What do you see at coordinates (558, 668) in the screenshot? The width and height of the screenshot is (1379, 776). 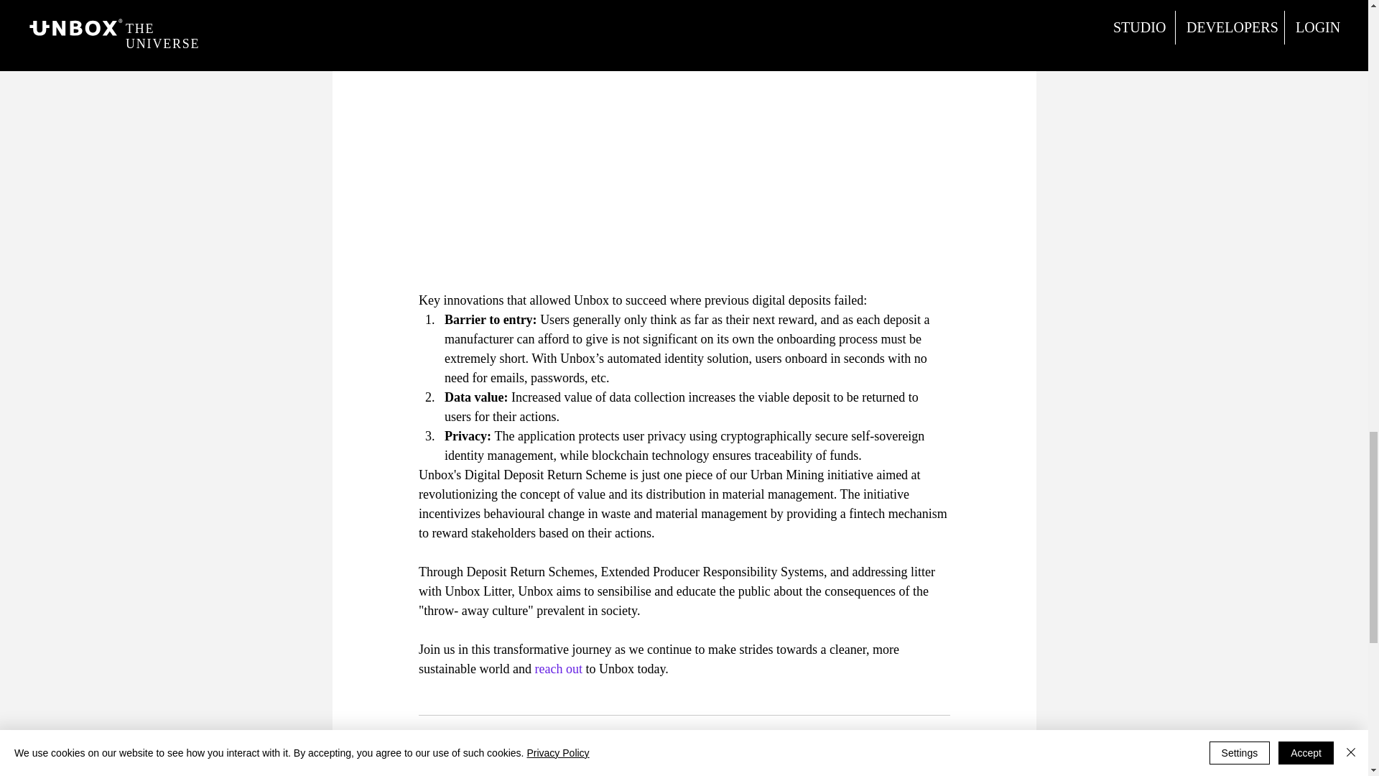 I see `reach out` at bounding box center [558, 668].